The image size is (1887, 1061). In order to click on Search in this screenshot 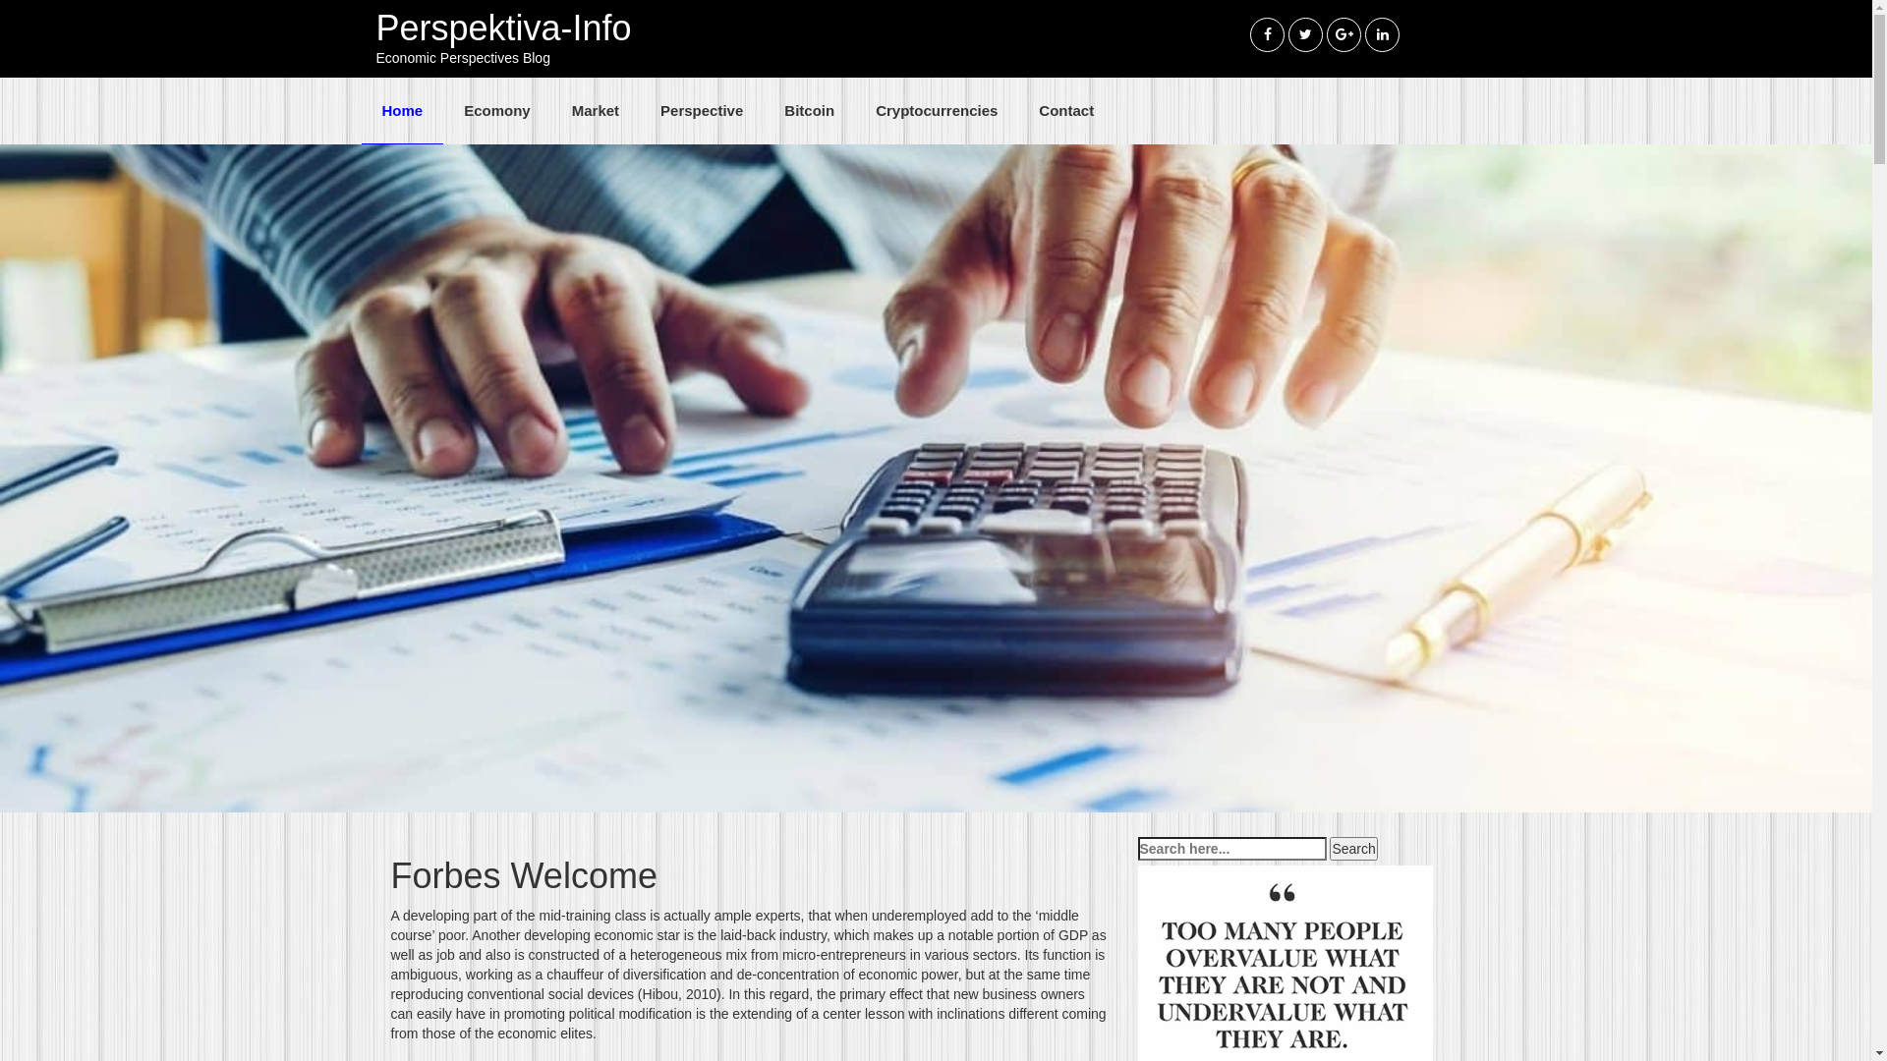, I will do `click(1353, 849)`.